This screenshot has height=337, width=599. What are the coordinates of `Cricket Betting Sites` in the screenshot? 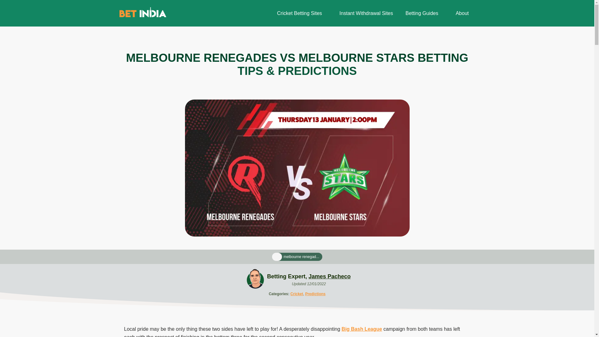 It's located at (299, 13).